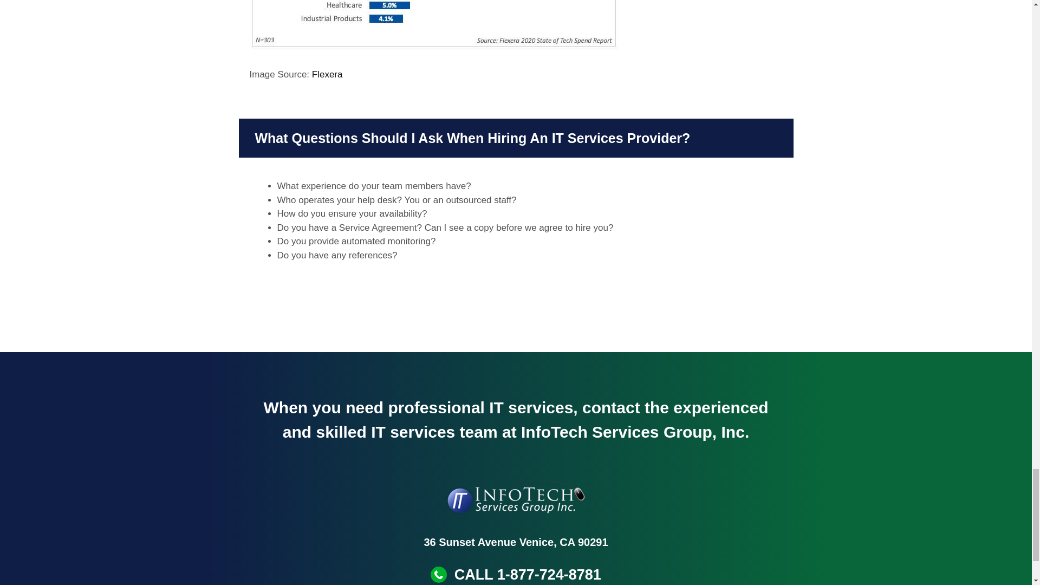 This screenshot has width=1040, height=585. What do you see at coordinates (528, 574) in the screenshot?
I see `CALL 1-877-724-8781` at bounding box center [528, 574].